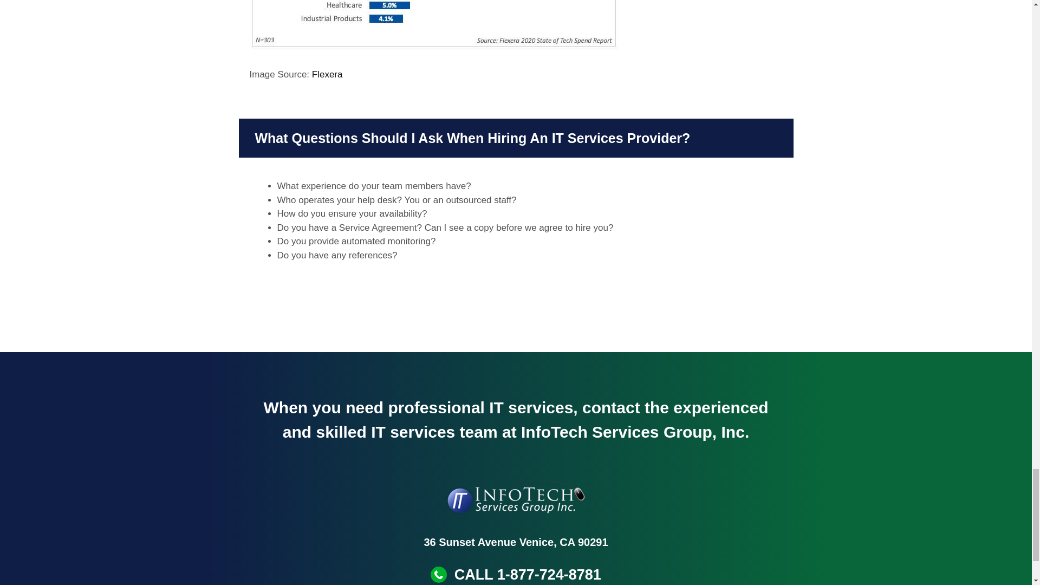 This screenshot has width=1040, height=585. What do you see at coordinates (528, 574) in the screenshot?
I see `CALL 1-877-724-8781` at bounding box center [528, 574].